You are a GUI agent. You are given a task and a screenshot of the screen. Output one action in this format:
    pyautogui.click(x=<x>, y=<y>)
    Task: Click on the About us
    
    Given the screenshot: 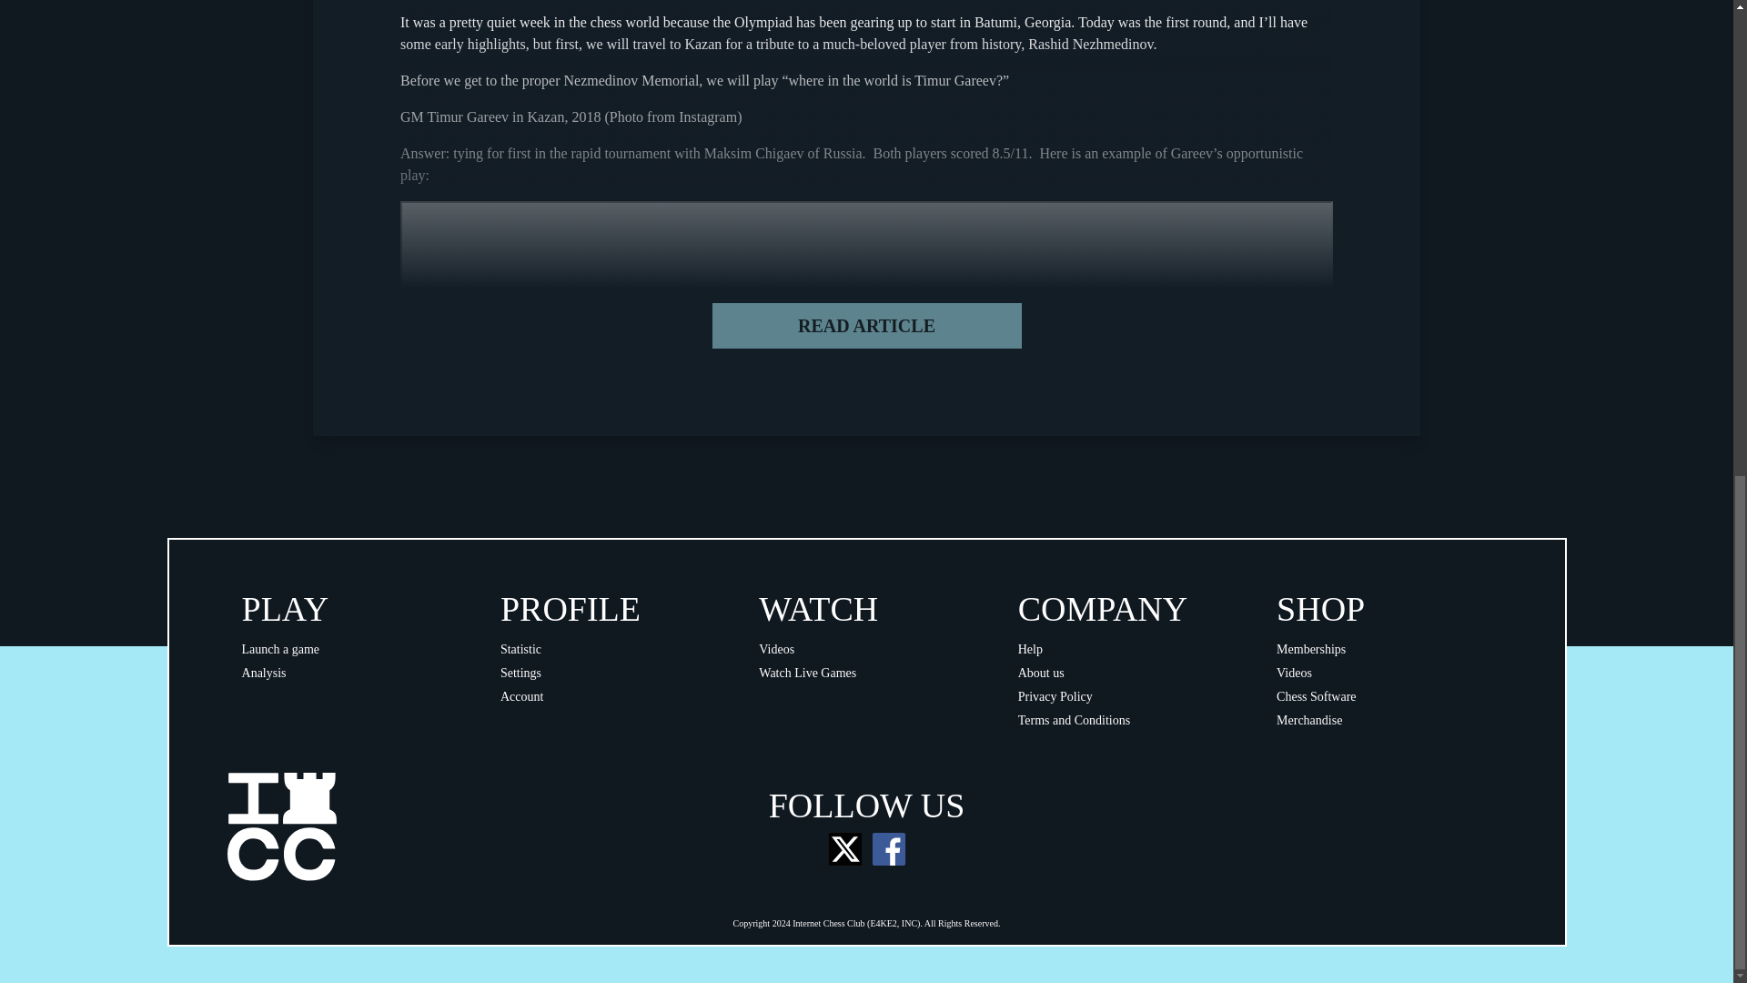 What is the action you would take?
    pyautogui.click(x=1041, y=674)
    